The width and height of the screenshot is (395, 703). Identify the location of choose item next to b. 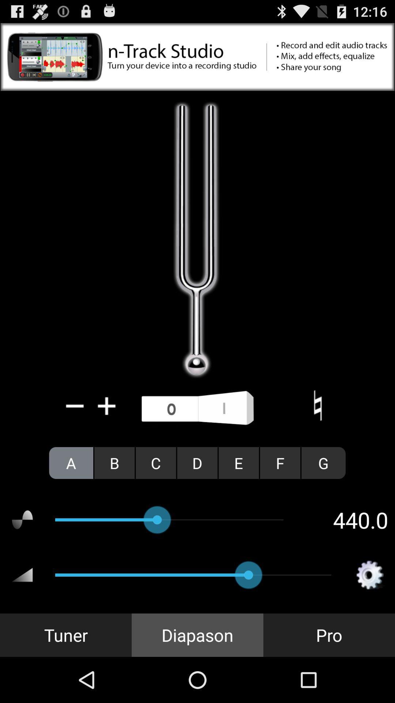
(156, 463).